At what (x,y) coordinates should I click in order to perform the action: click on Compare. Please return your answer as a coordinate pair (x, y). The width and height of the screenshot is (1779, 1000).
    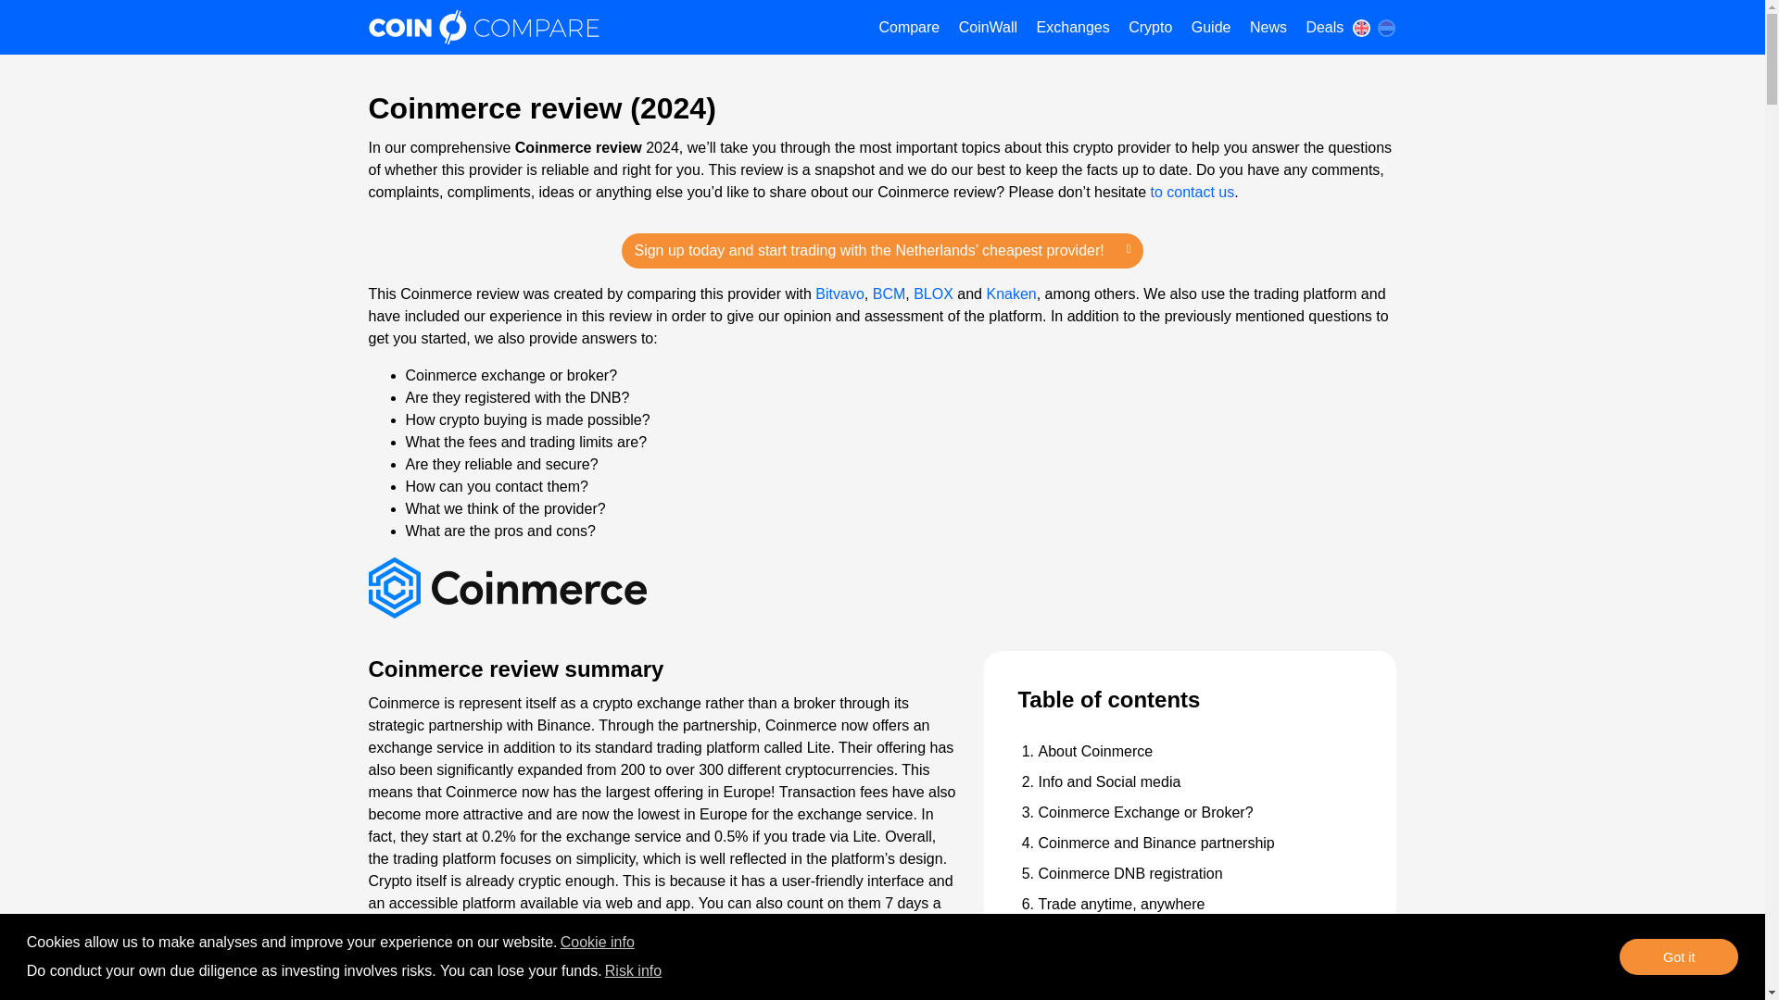
    Looking at the image, I should click on (908, 28).